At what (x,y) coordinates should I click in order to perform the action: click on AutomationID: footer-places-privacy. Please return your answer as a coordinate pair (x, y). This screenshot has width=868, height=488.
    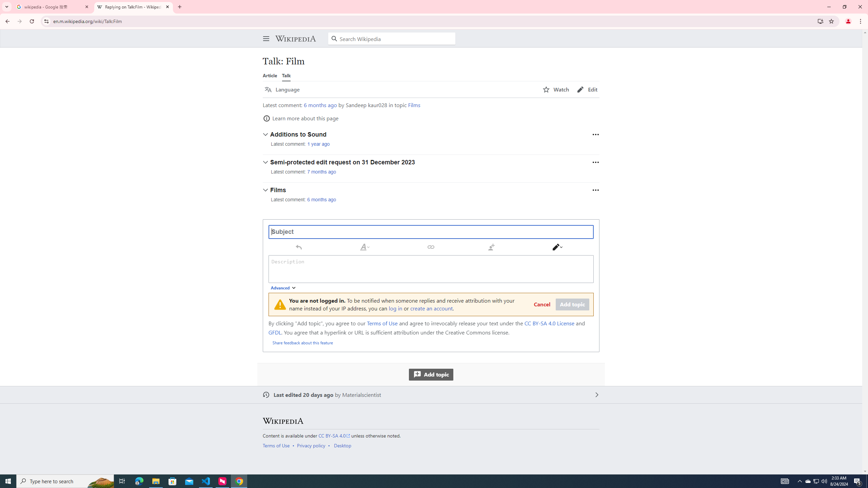
    Looking at the image, I should click on (313, 445).